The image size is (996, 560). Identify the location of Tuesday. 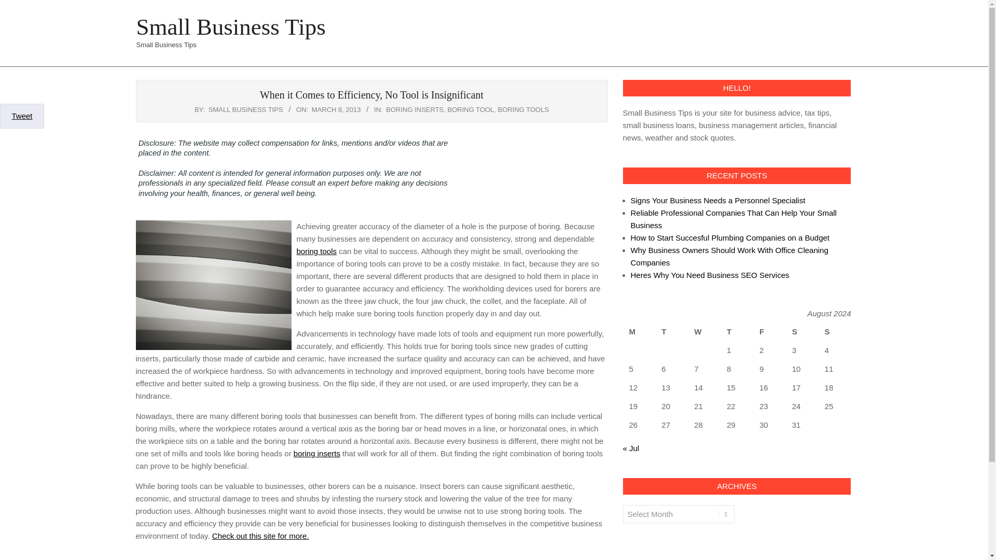
(671, 332).